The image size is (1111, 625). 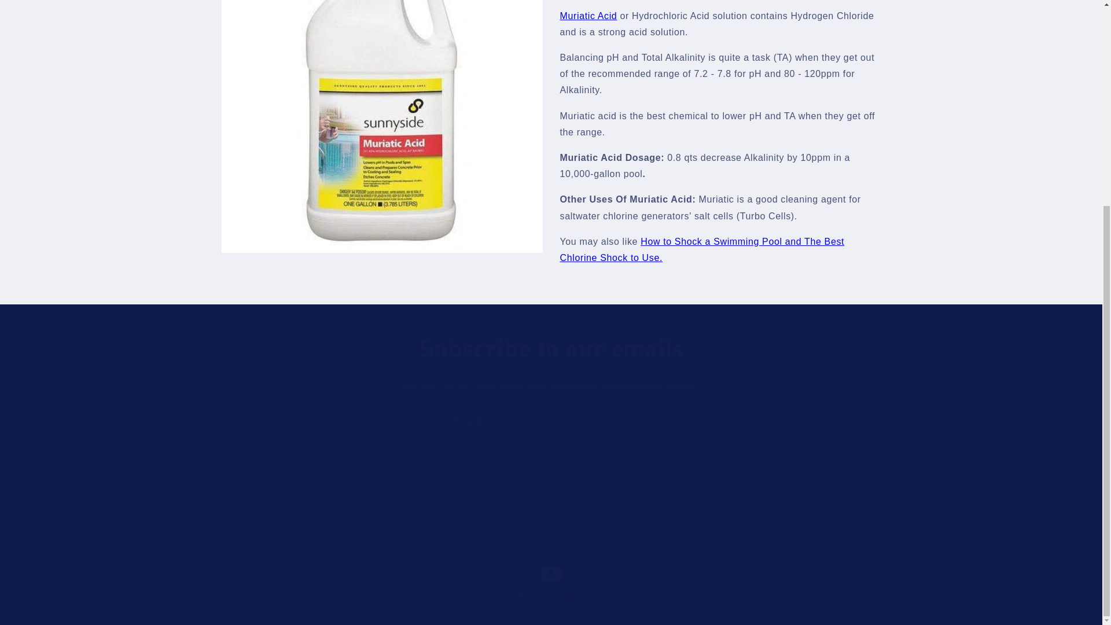 What do you see at coordinates (575, 510) in the screenshot?
I see `Return Policy` at bounding box center [575, 510].